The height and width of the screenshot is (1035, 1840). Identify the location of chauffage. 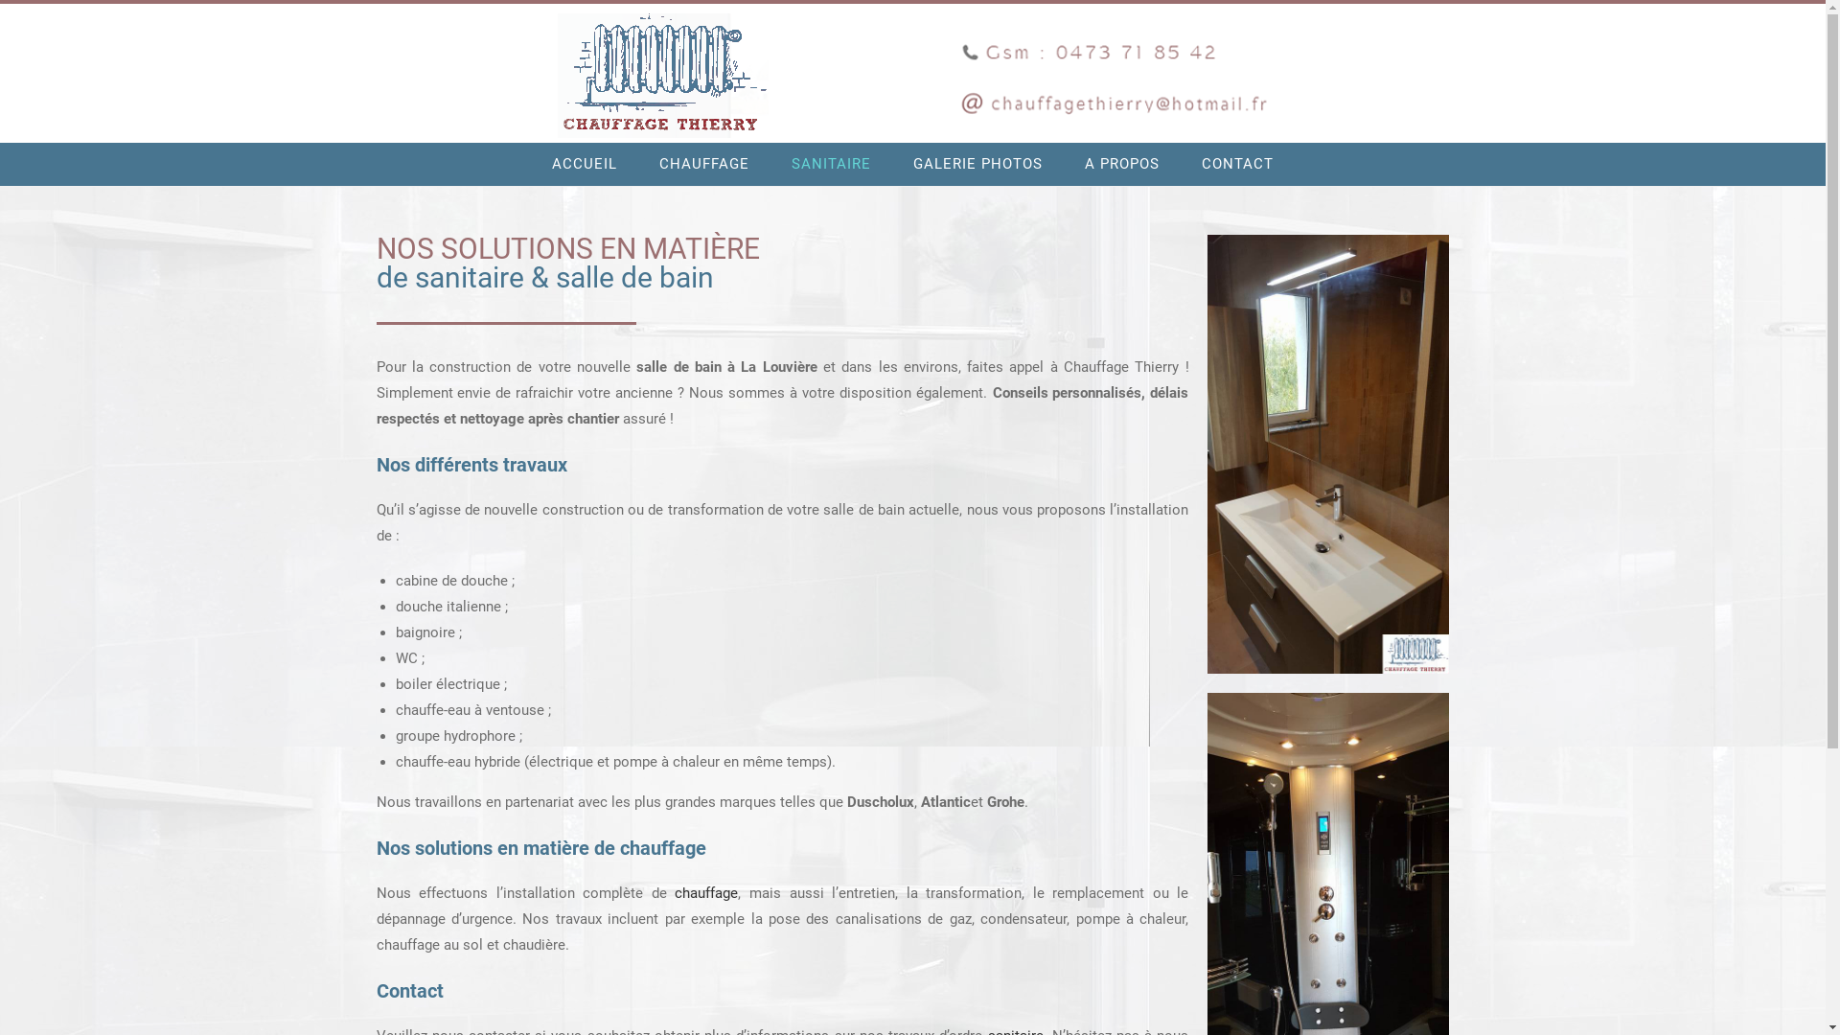
(706, 893).